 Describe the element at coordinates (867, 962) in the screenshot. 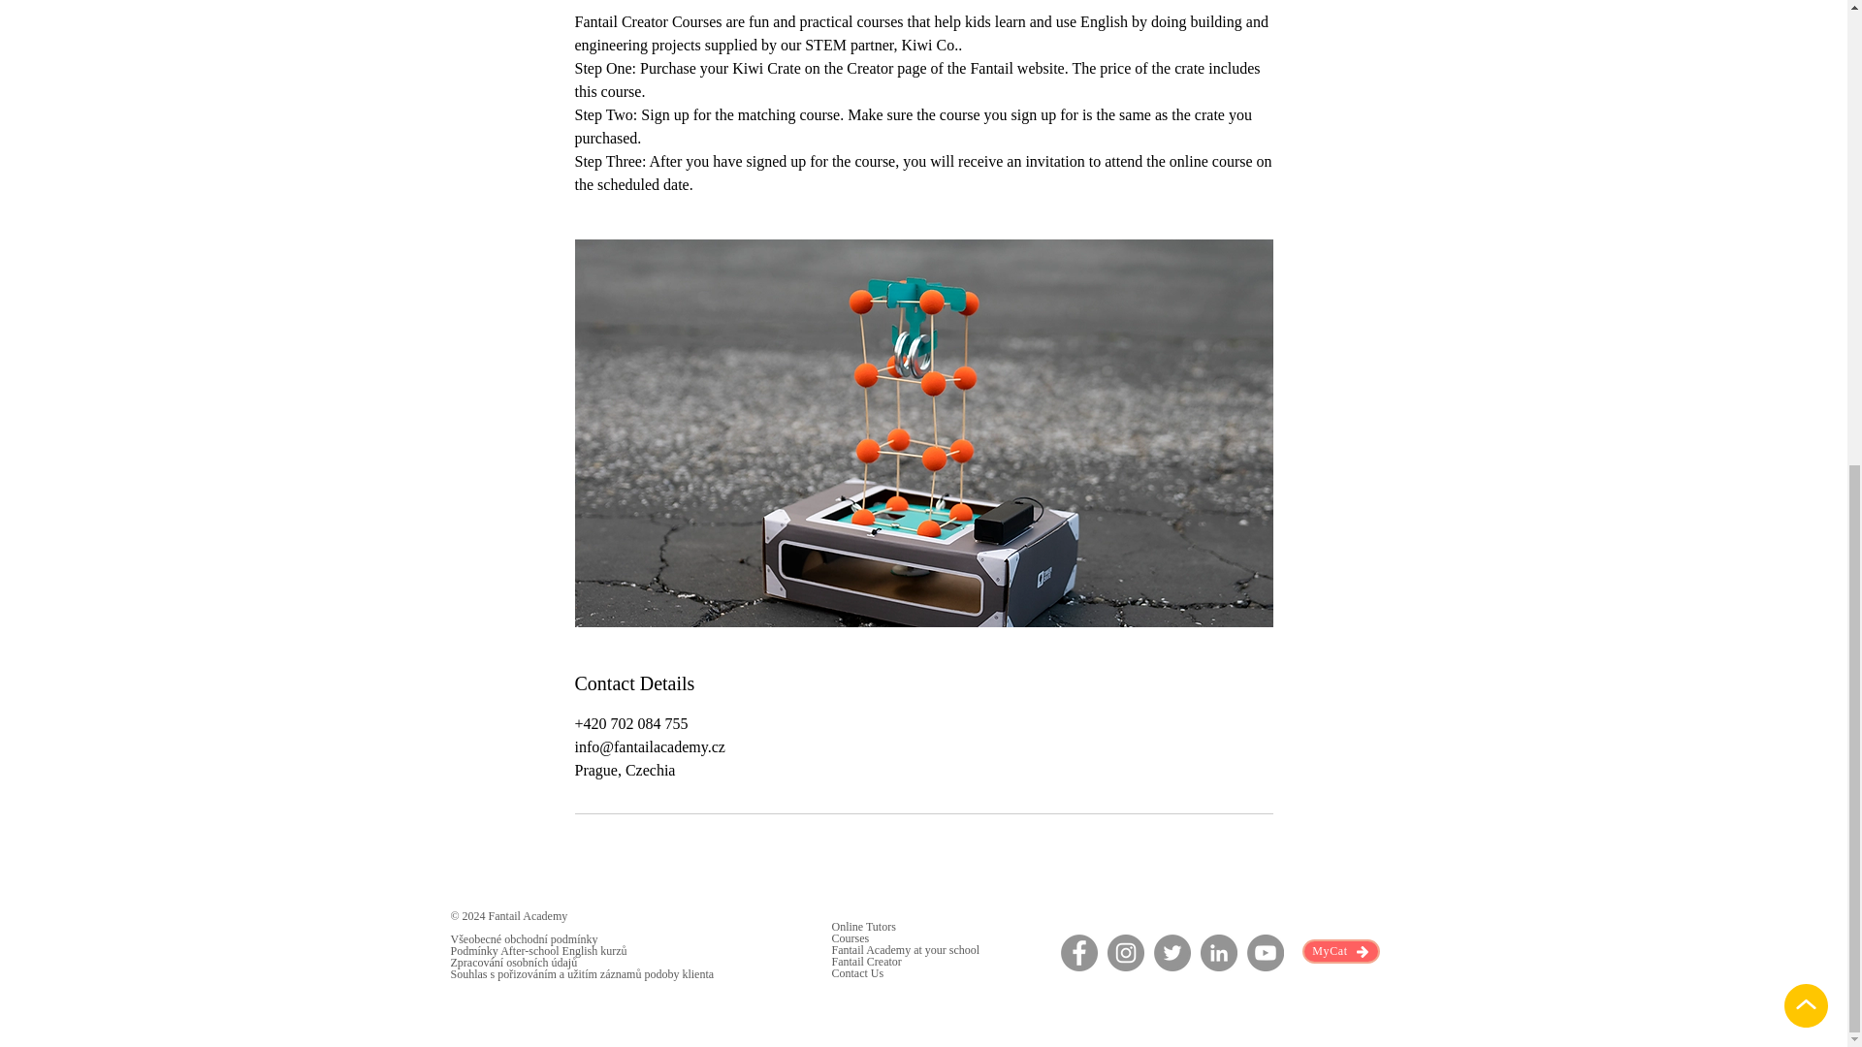

I see `Fantail Creator` at that location.